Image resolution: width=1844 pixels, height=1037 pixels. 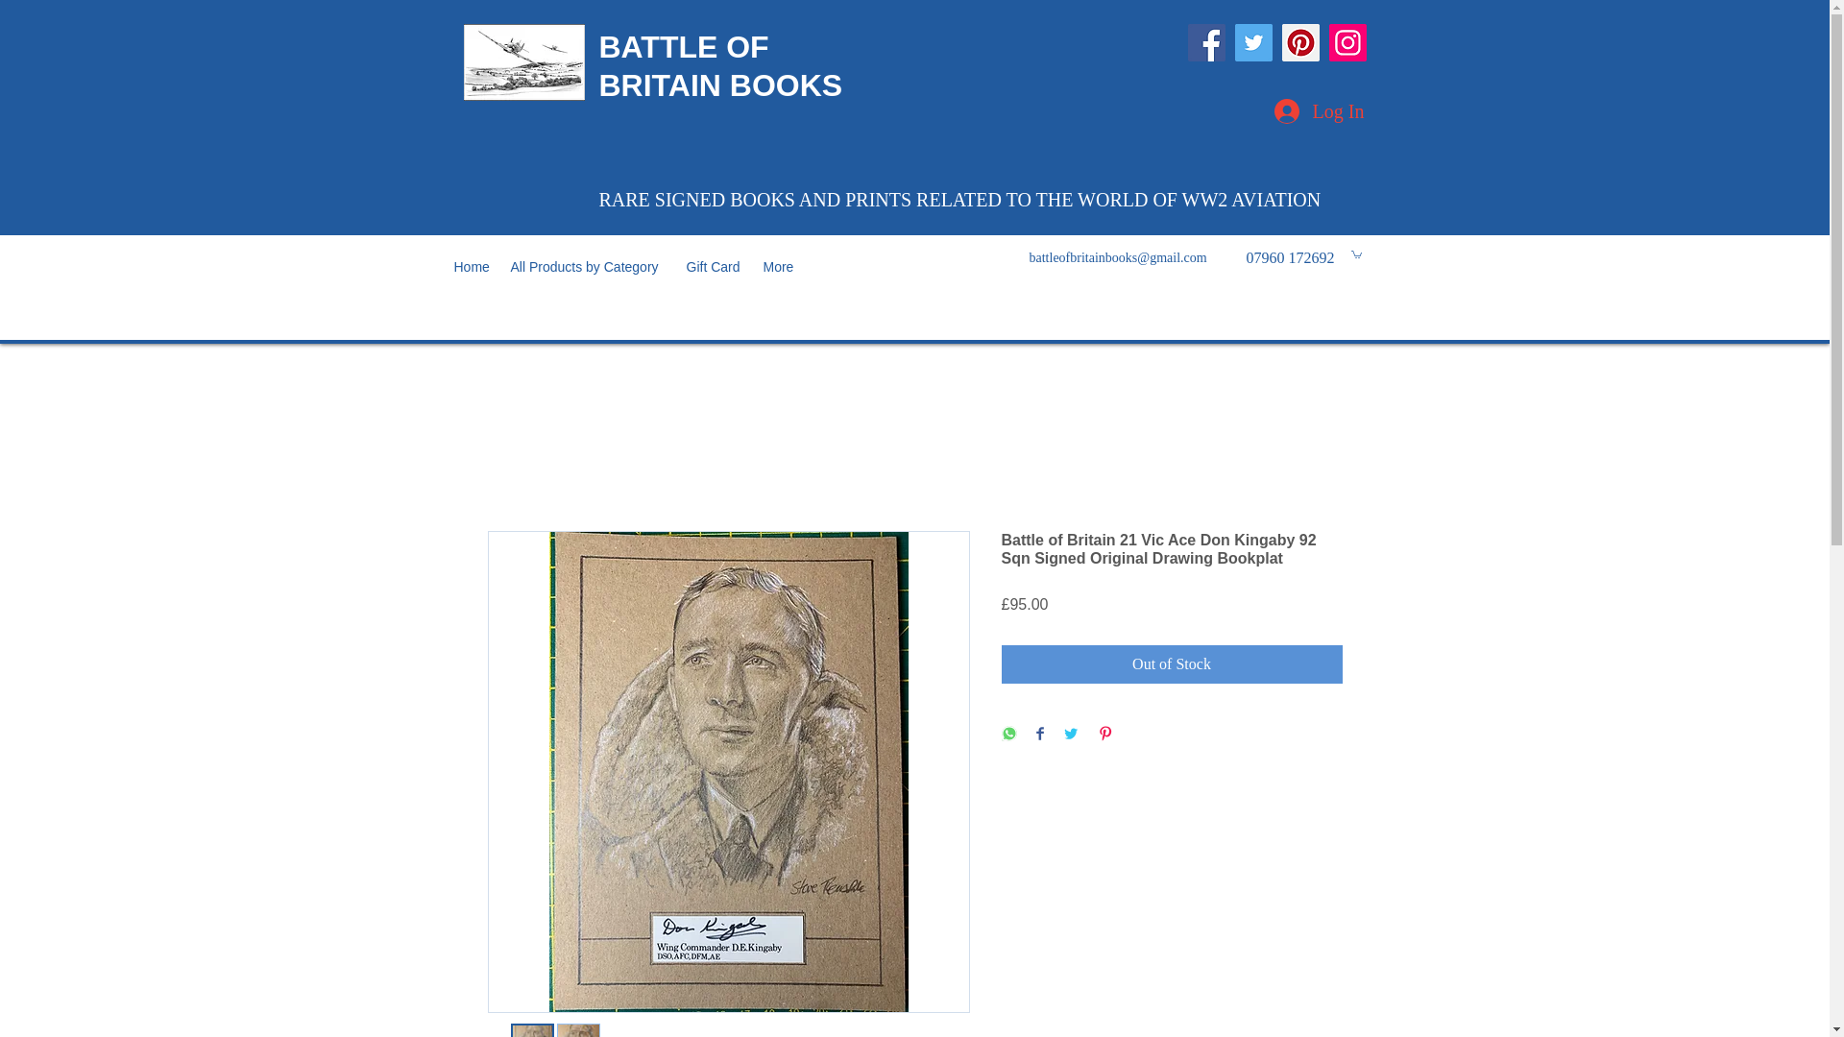 What do you see at coordinates (1172, 663) in the screenshot?
I see `Out of Stock` at bounding box center [1172, 663].